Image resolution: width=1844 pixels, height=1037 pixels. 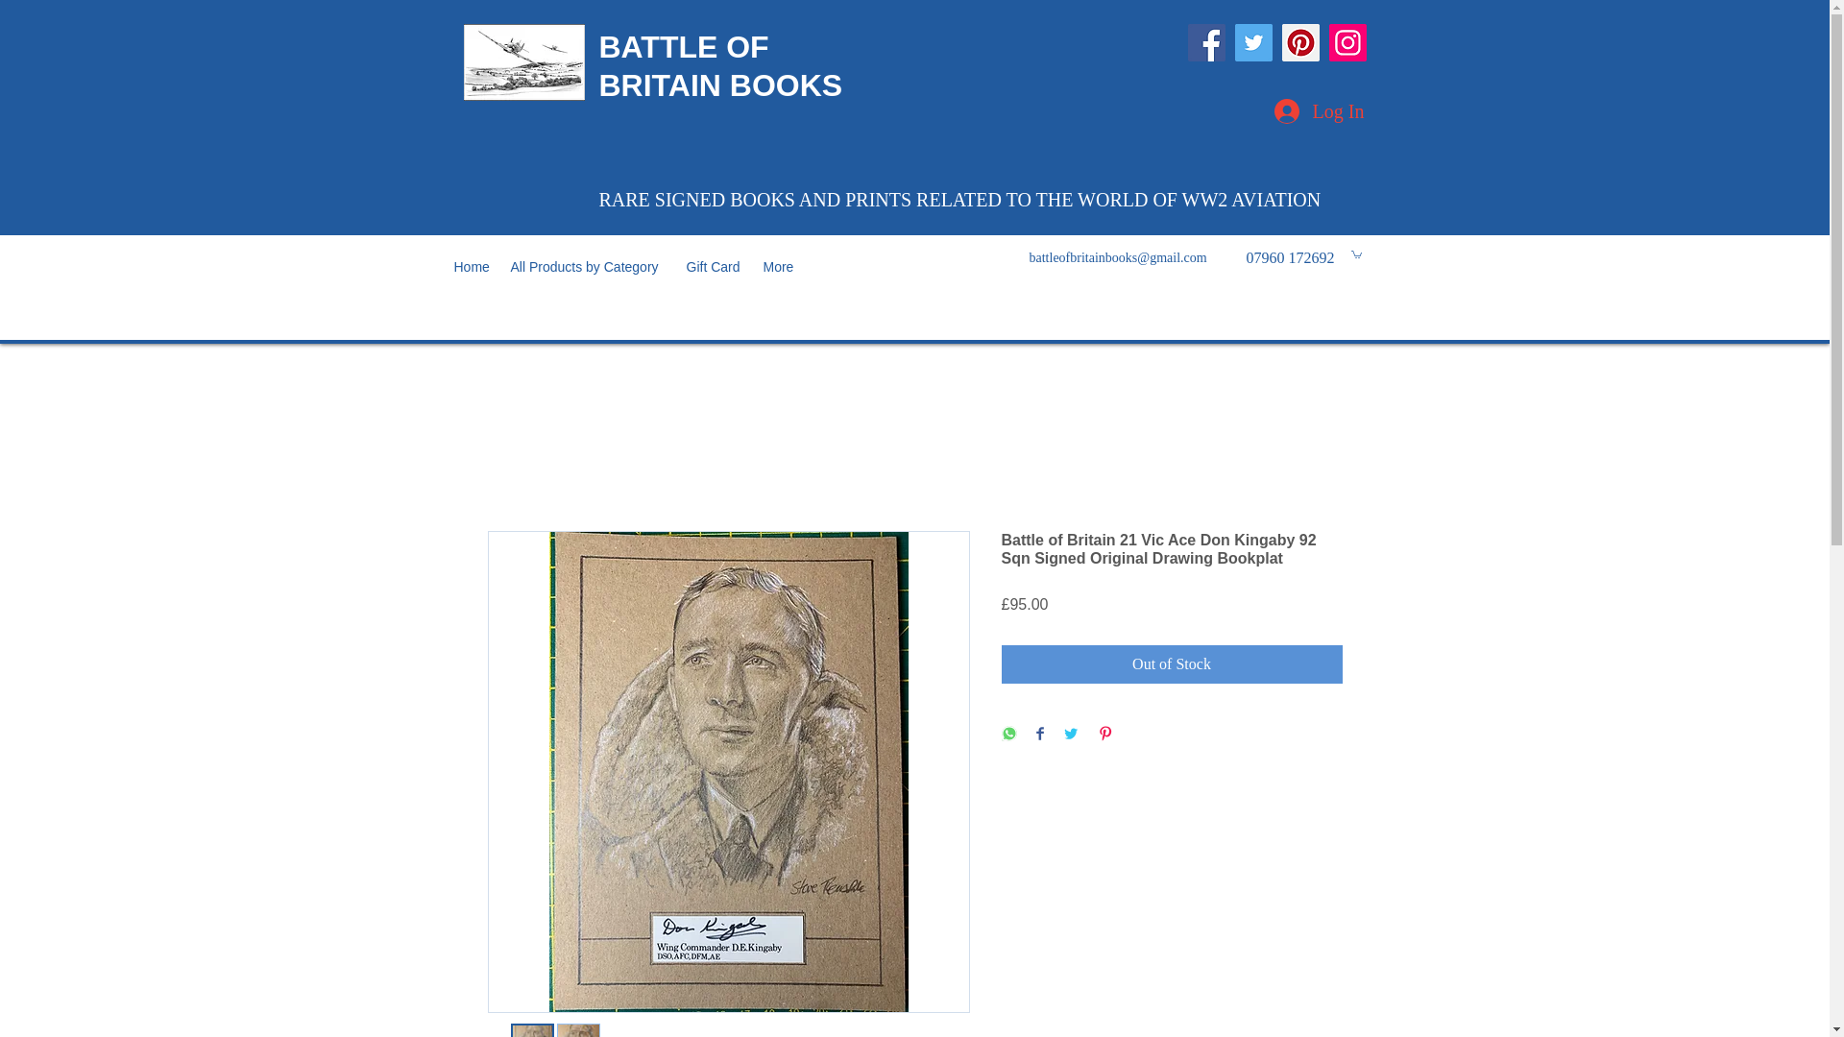 What do you see at coordinates (1172, 663) in the screenshot?
I see `Out of Stock` at bounding box center [1172, 663].